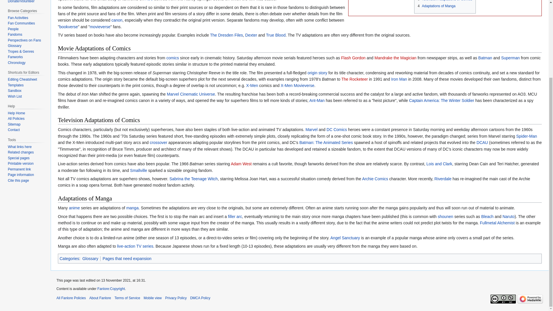 The height and width of the screenshot is (311, 553). I want to click on Dexter, so click(251, 35).